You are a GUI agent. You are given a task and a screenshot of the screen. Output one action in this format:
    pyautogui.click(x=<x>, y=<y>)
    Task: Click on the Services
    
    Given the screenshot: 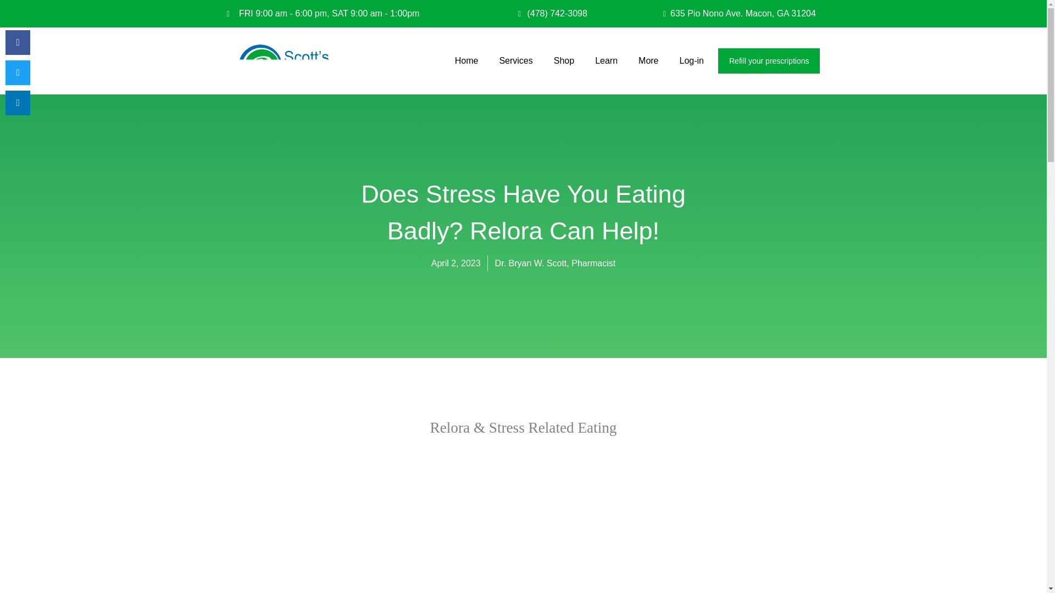 What is the action you would take?
    pyautogui.click(x=515, y=60)
    